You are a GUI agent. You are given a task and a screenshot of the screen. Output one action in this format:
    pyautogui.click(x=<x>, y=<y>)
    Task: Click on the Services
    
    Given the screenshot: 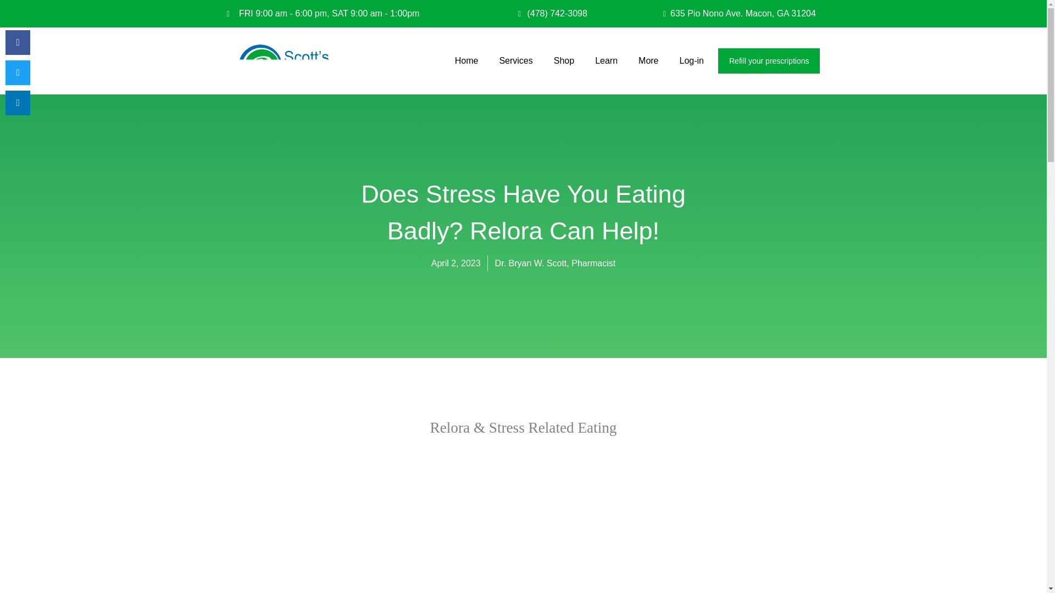 What is the action you would take?
    pyautogui.click(x=515, y=60)
    